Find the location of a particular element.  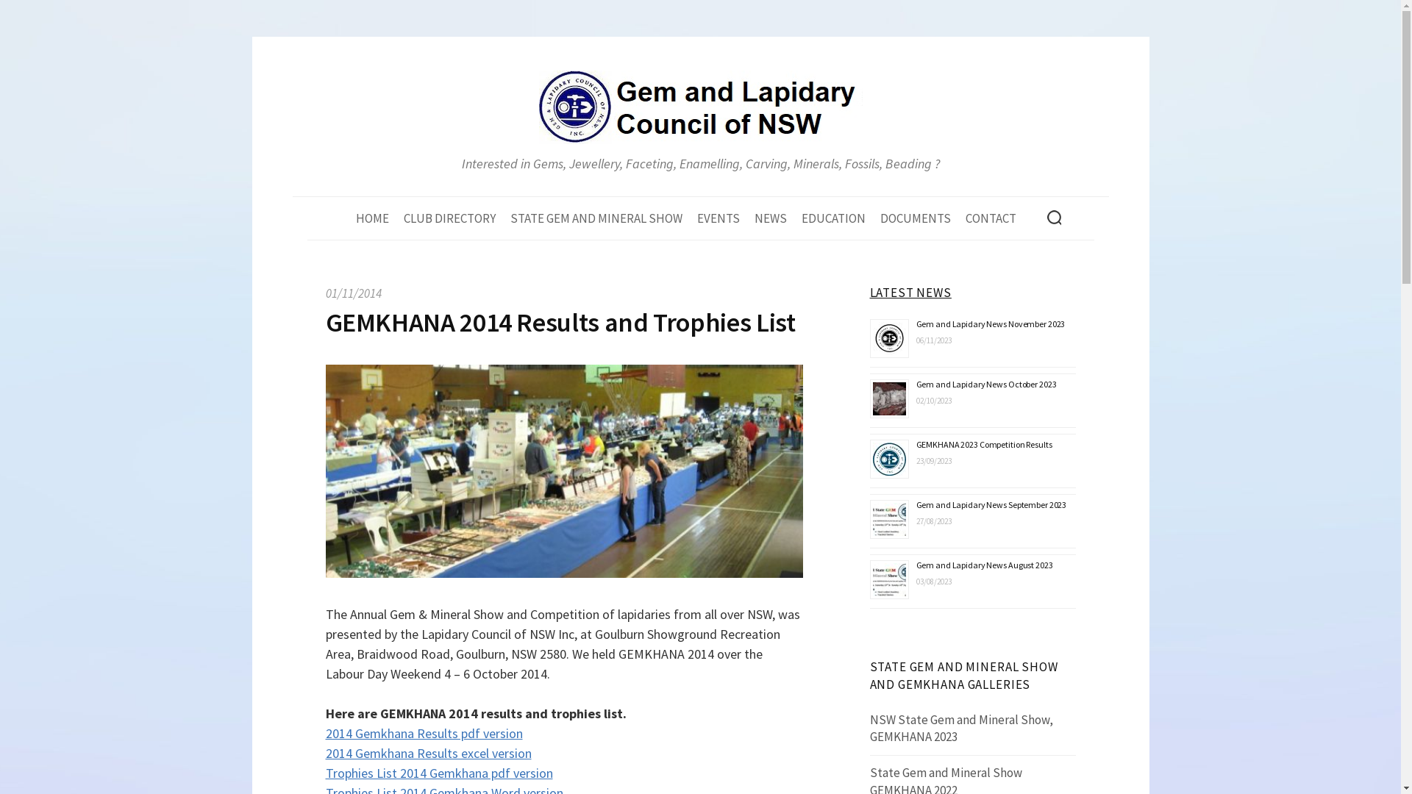

EVENTS is located at coordinates (719, 218).